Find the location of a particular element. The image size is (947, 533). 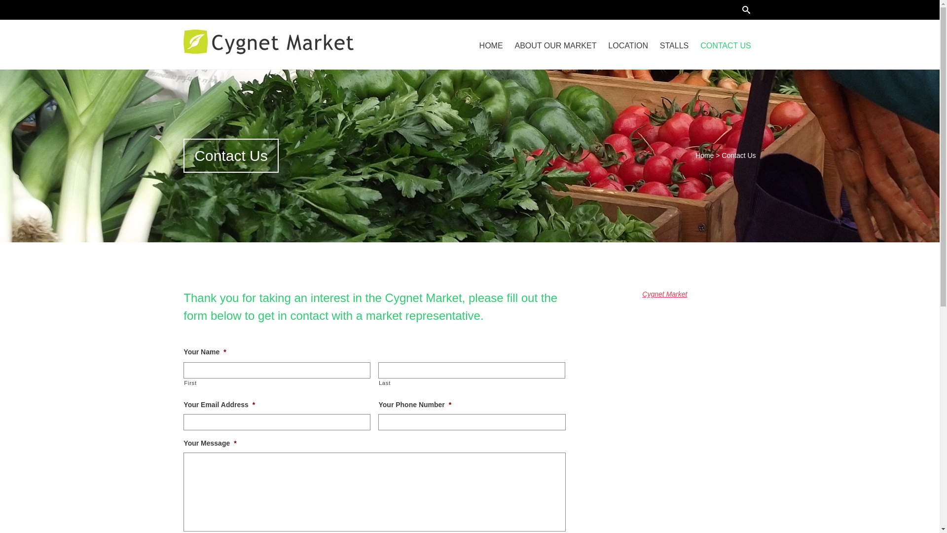

Search is located at coordinates (13, 7).